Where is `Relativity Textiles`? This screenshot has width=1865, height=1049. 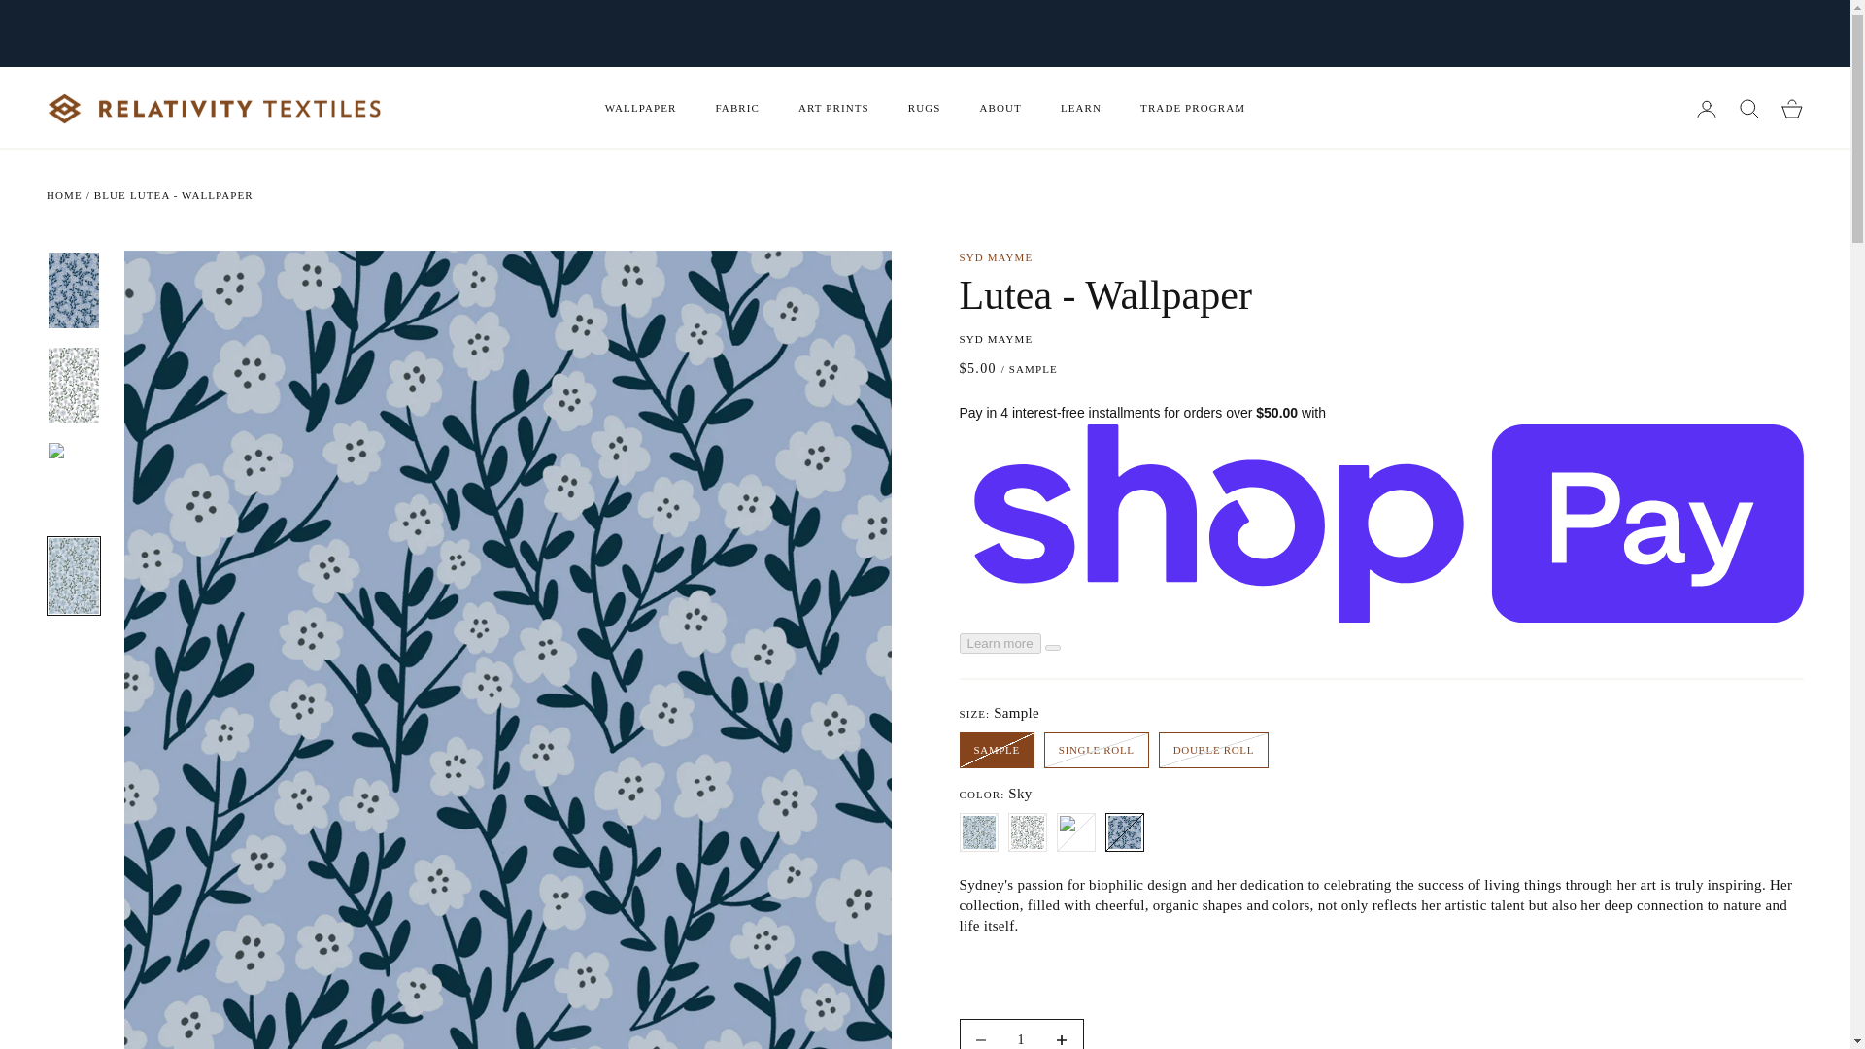
Relativity Textiles is located at coordinates (214, 109).